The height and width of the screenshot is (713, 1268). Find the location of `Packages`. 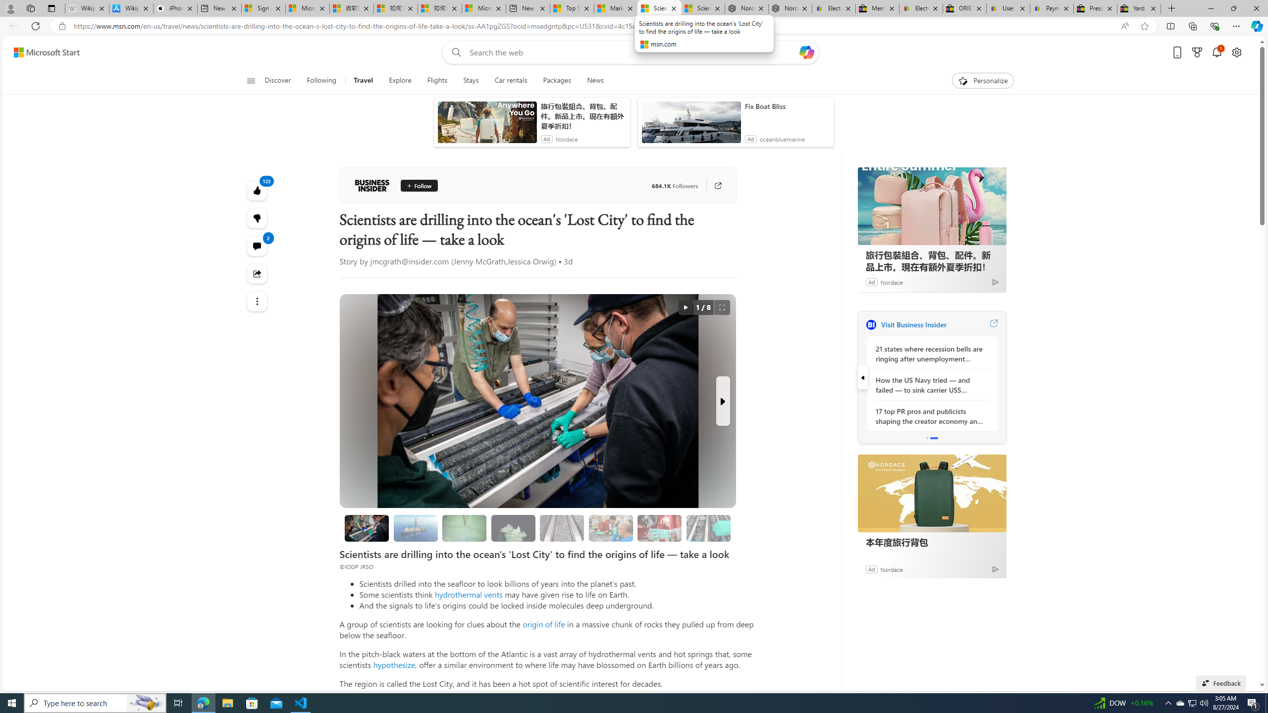

Packages is located at coordinates (557, 81).